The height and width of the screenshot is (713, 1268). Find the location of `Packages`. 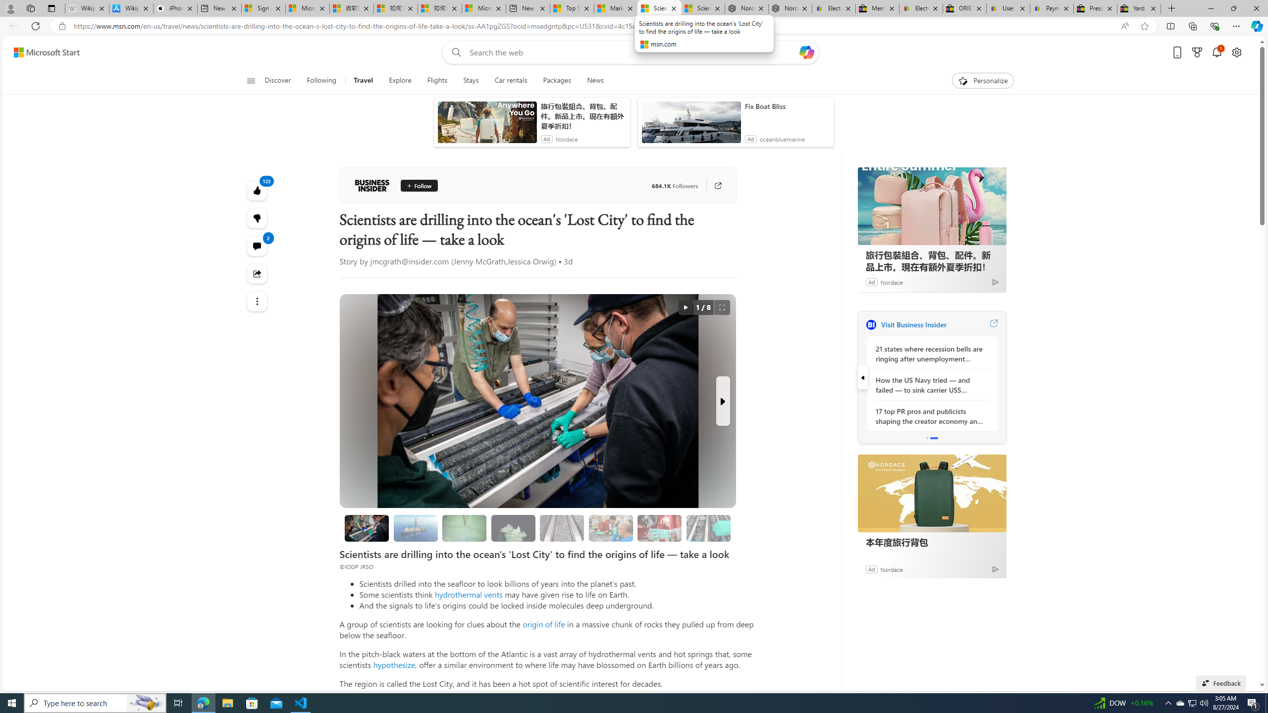

Packages is located at coordinates (557, 81).